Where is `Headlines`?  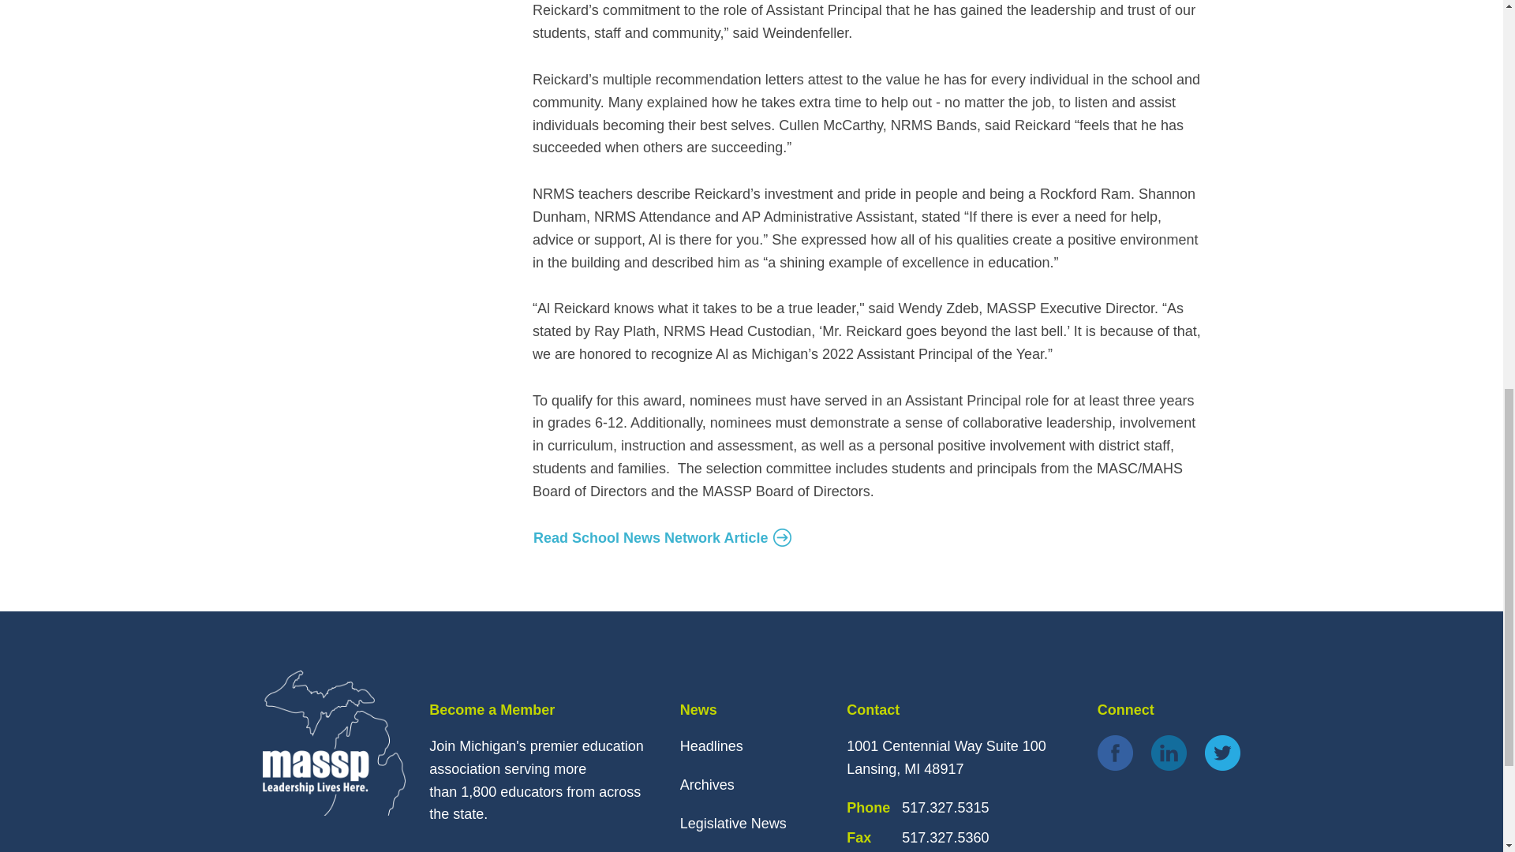 Headlines is located at coordinates (712, 746).